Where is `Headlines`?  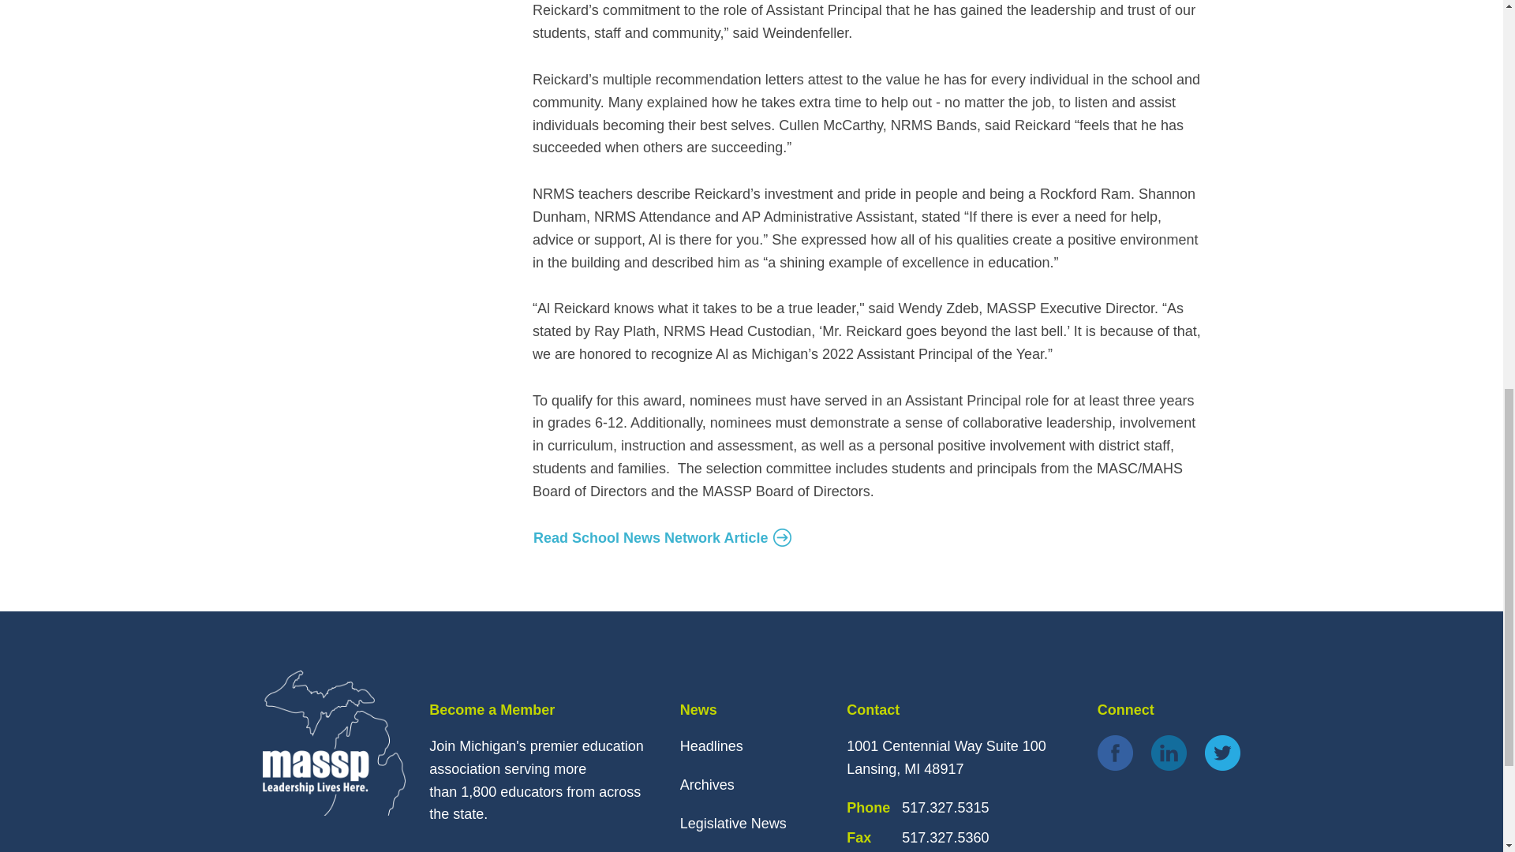 Headlines is located at coordinates (712, 746).